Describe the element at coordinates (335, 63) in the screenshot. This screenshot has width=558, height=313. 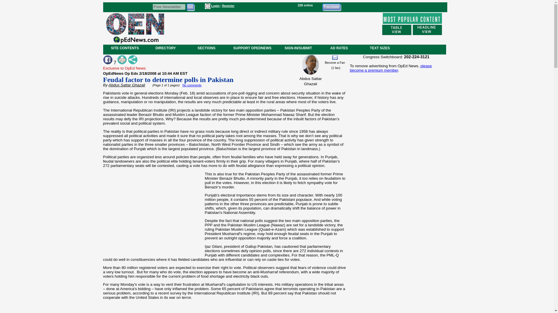
I see `Become a Fan` at that location.